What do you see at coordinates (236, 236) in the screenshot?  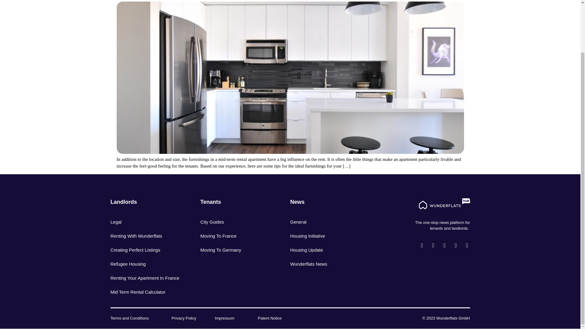 I see `Moving To France` at bounding box center [236, 236].